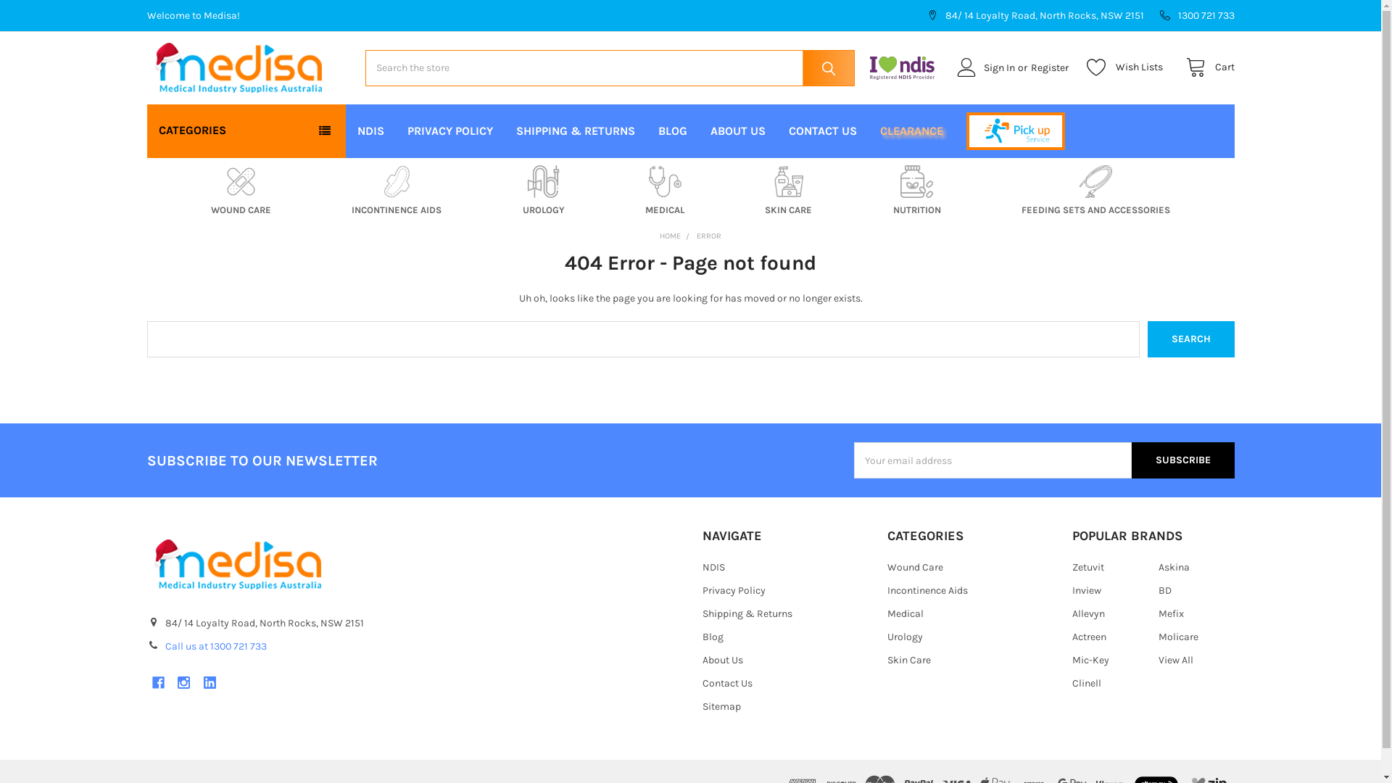 Image resolution: width=1392 pixels, height=783 pixels. I want to click on Facebook, so click(158, 683).